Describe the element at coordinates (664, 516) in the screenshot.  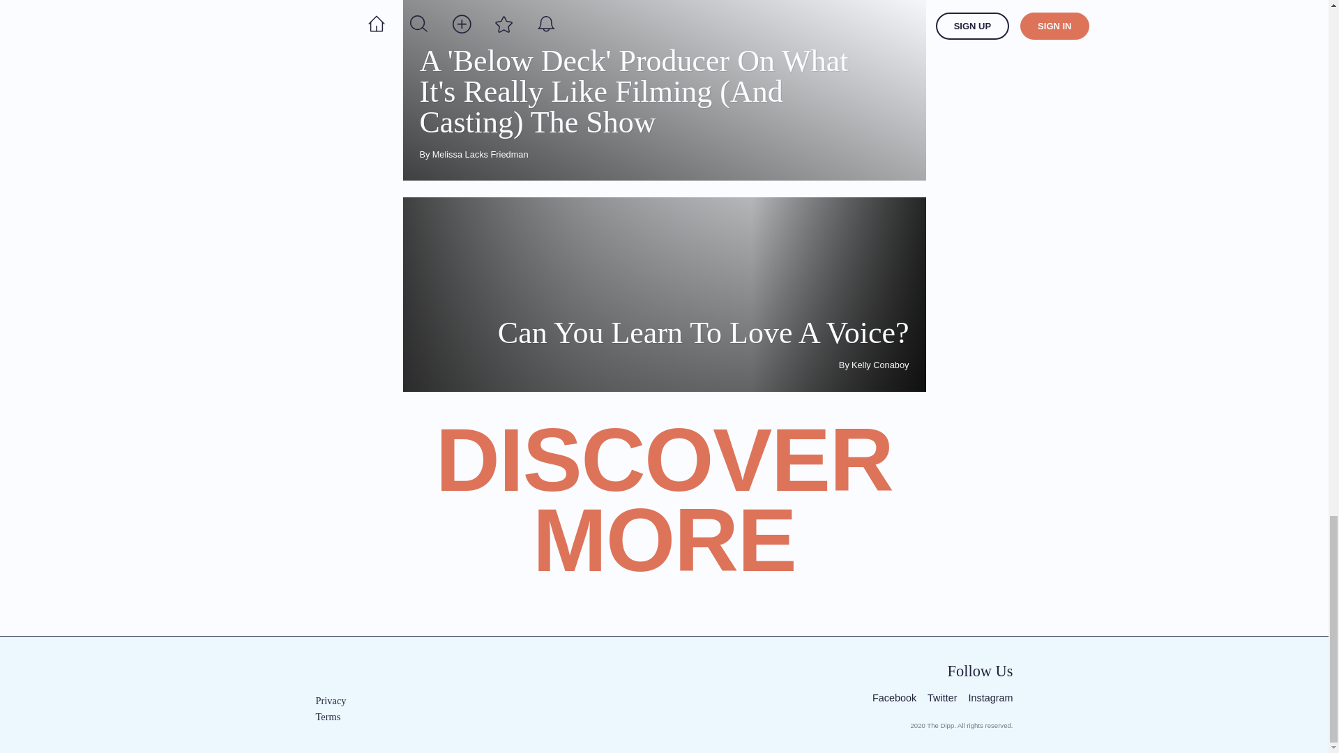
I see `Twitter` at that location.